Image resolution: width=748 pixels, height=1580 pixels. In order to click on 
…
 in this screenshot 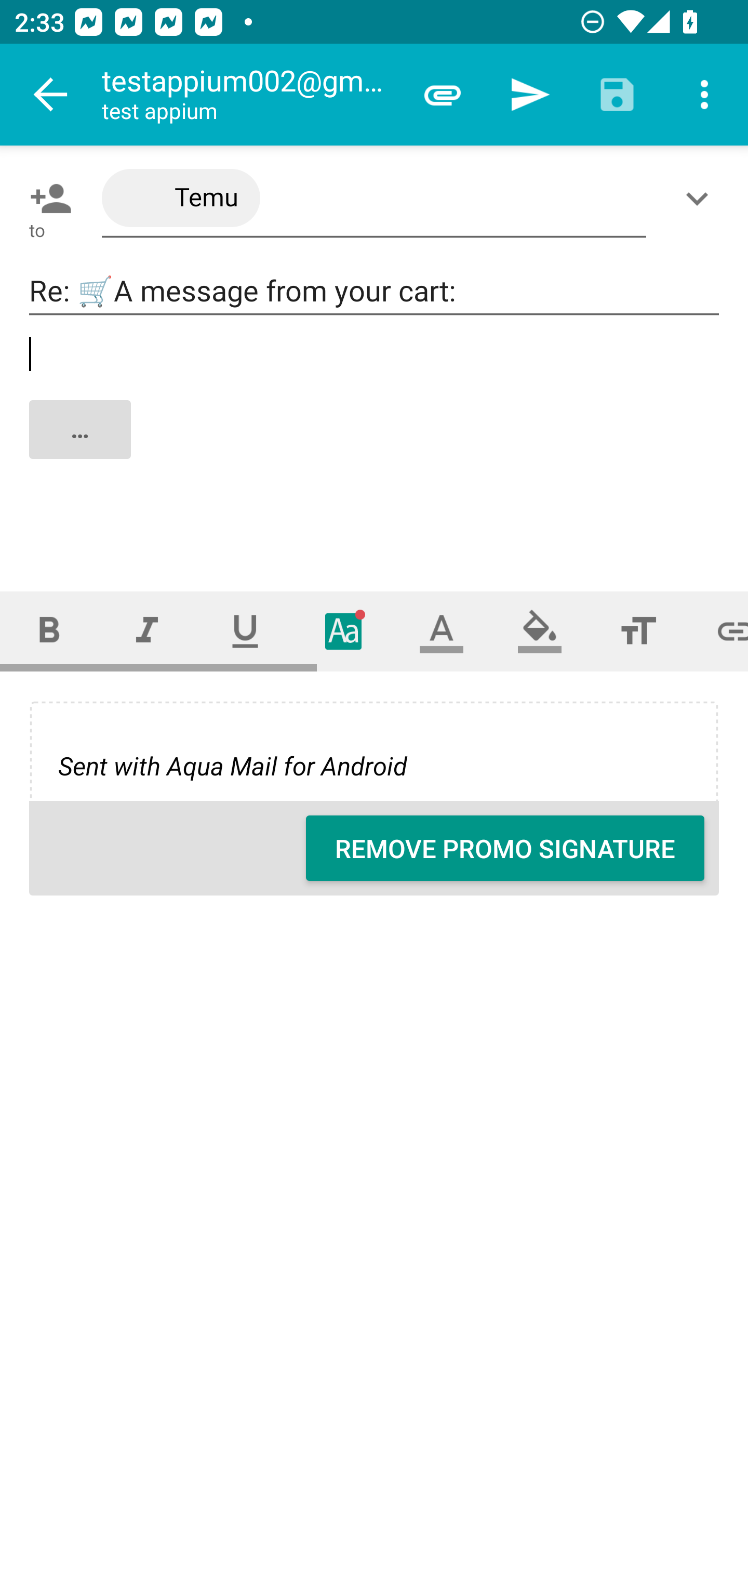, I will do `click(375, 446)`.